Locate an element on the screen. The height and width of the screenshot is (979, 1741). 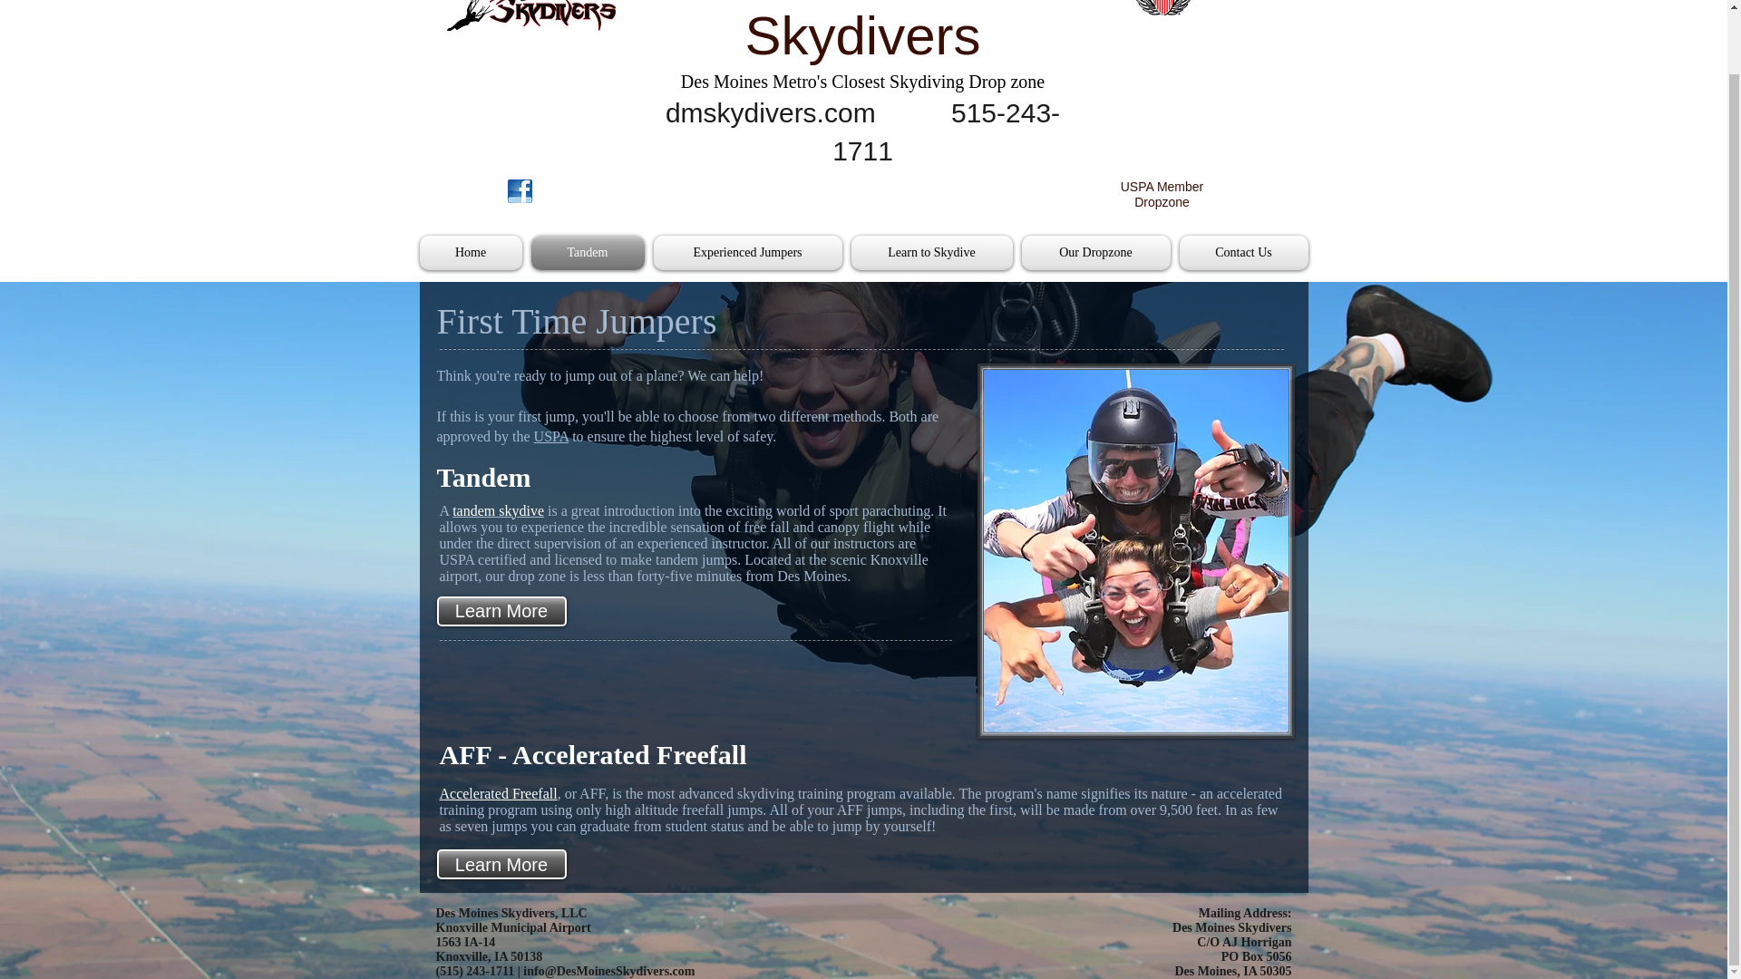
tandem skydive is located at coordinates (498, 511).